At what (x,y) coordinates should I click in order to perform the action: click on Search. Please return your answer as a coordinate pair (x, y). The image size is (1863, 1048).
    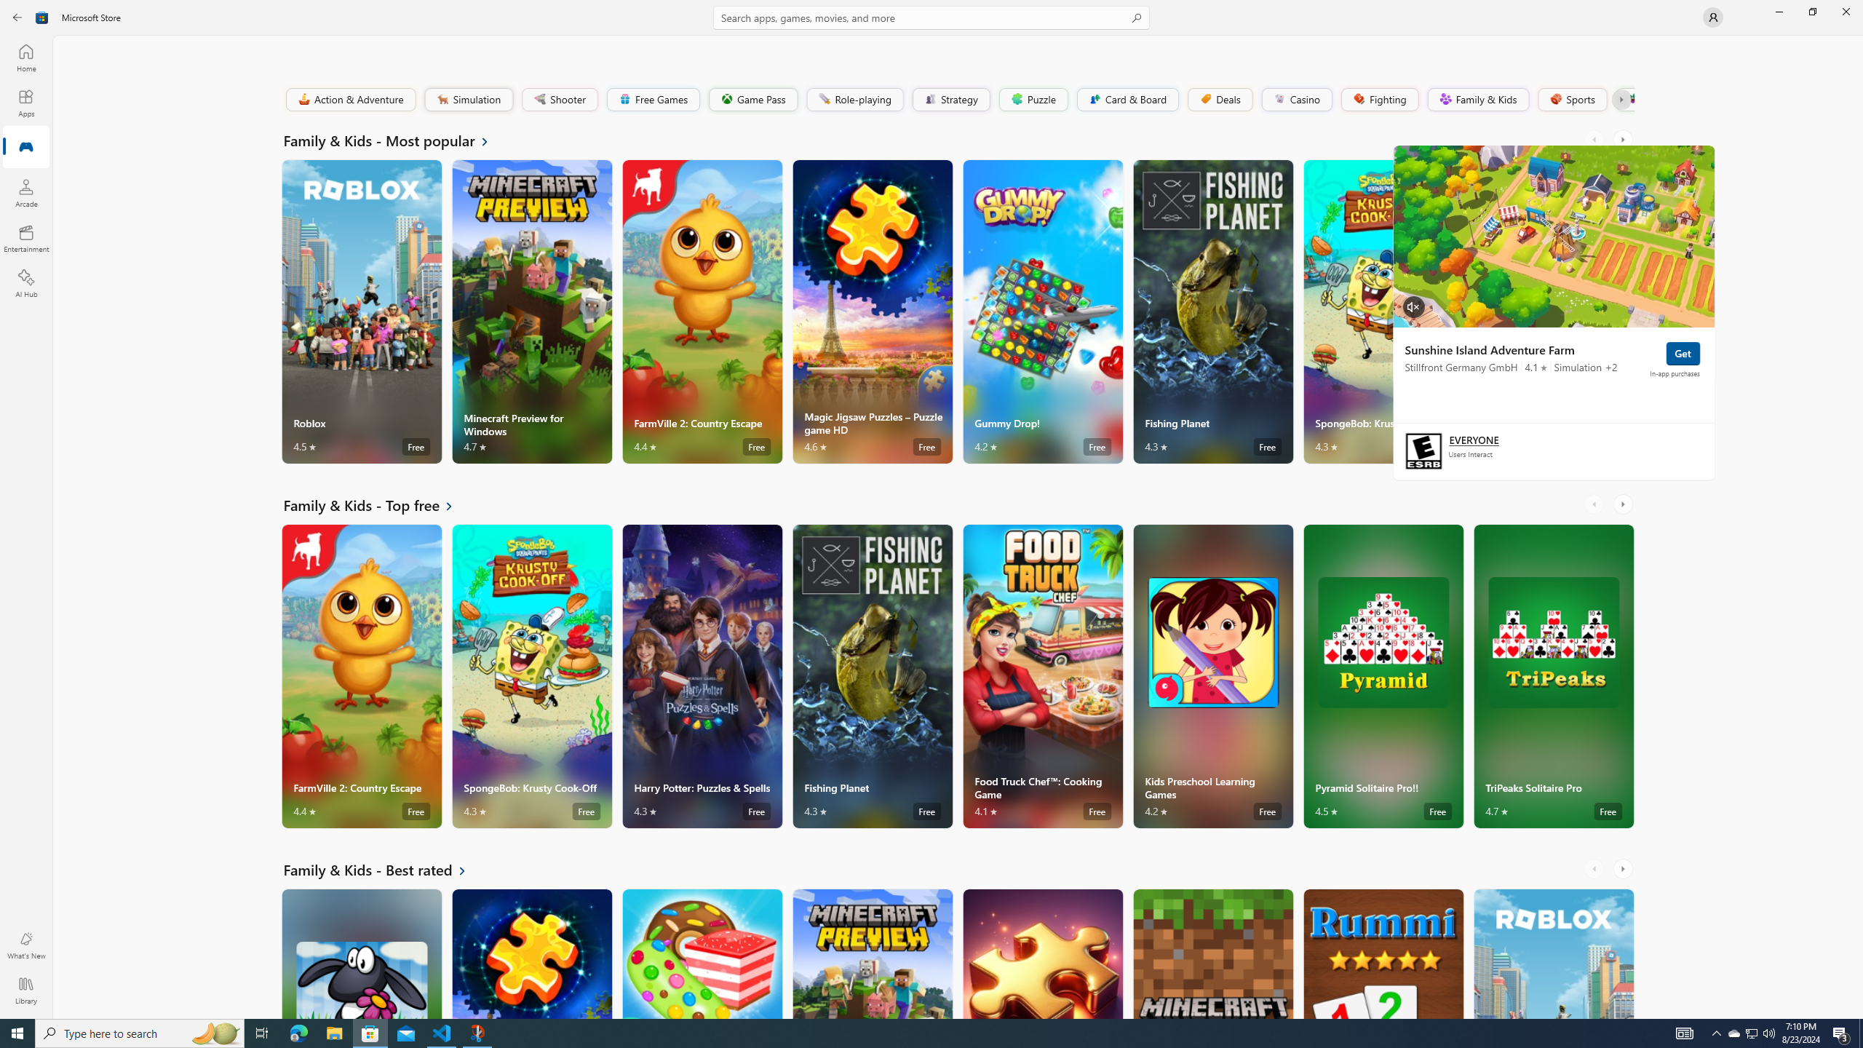
    Looking at the image, I should click on (931, 17).